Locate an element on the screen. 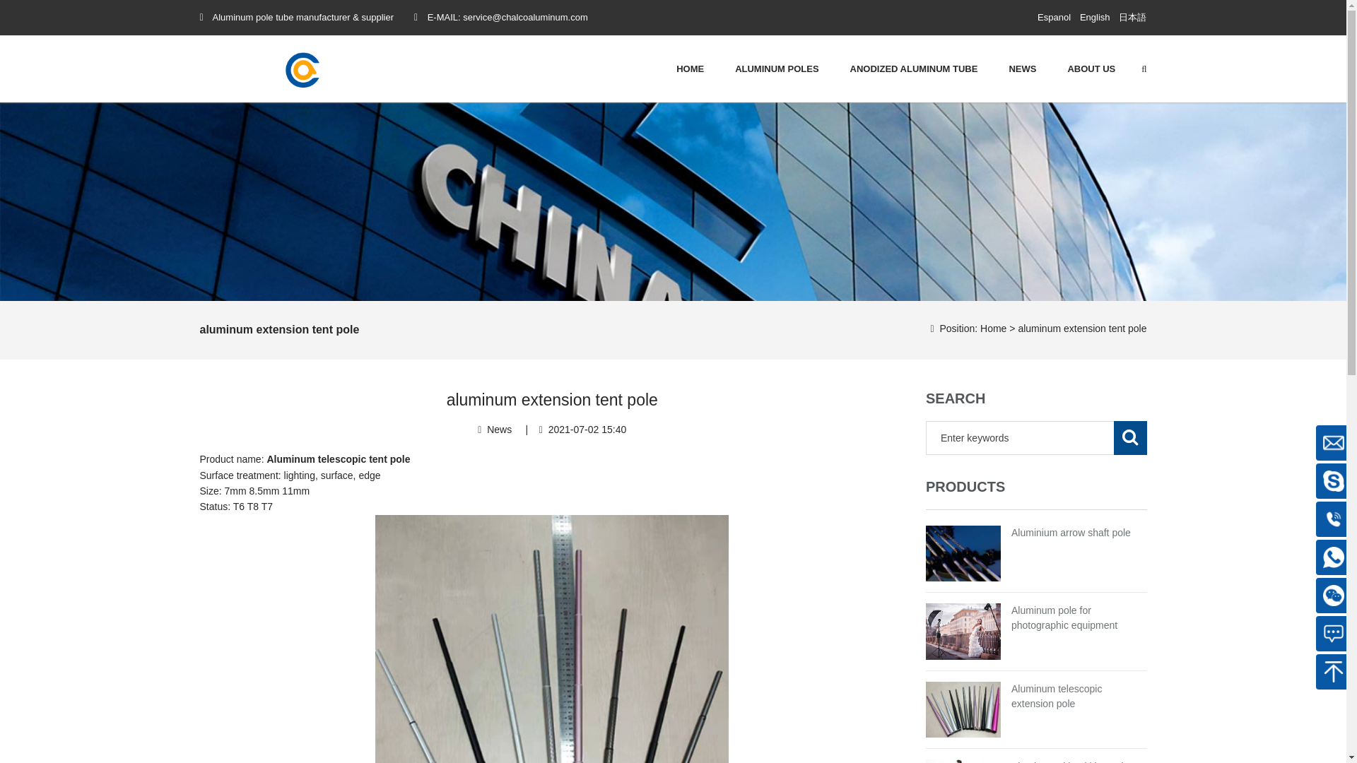 This screenshot has width=1357, height=763. Espanol is located at coordinates (1054, 18).